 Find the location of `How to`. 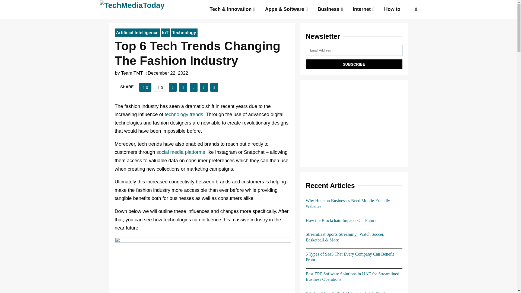

How to is located at coordinates (392, 9).